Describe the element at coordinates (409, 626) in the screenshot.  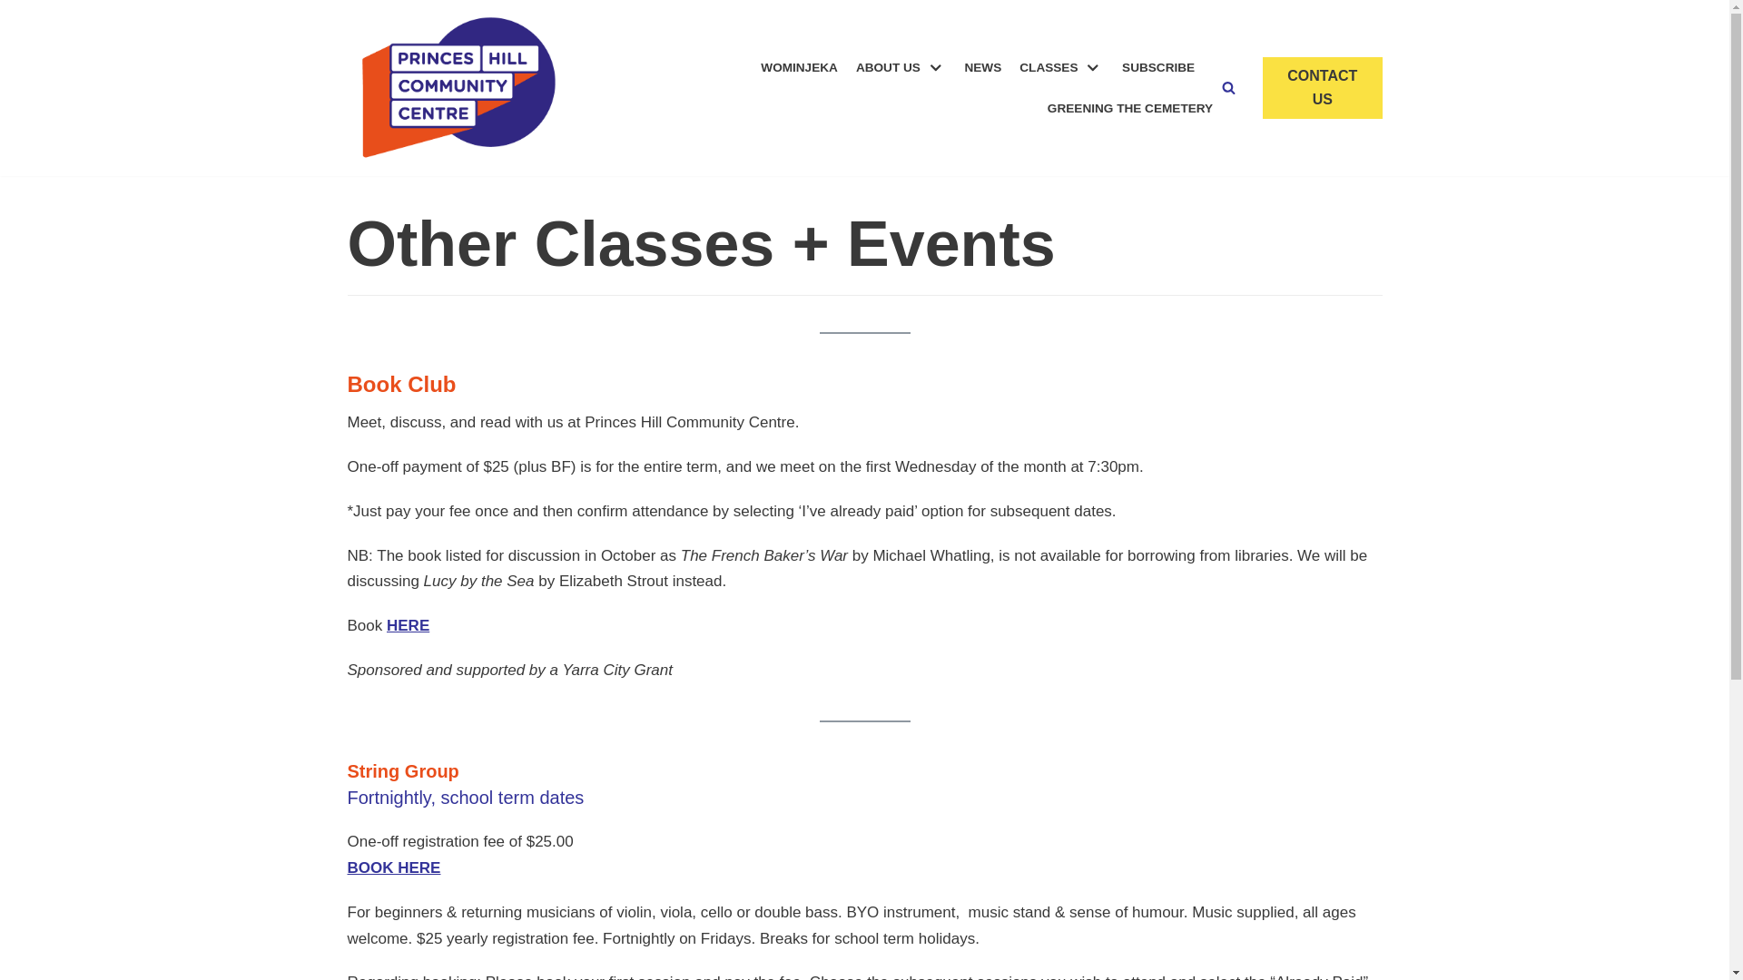
I see `HERE` at that location.